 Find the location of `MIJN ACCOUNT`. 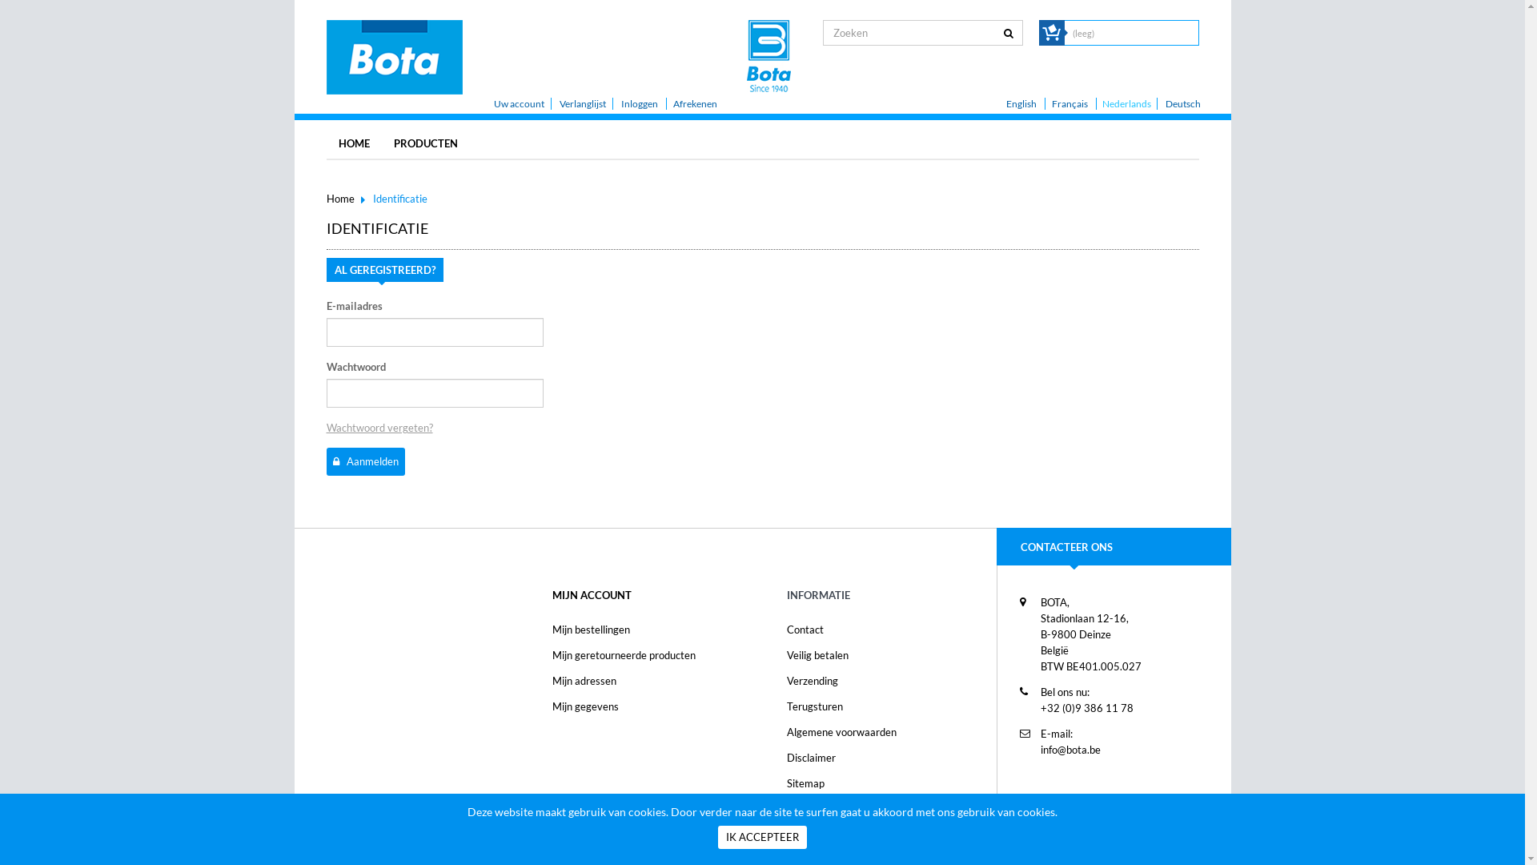

MIJN ACCOUNT is located at coordinates (592, 595).